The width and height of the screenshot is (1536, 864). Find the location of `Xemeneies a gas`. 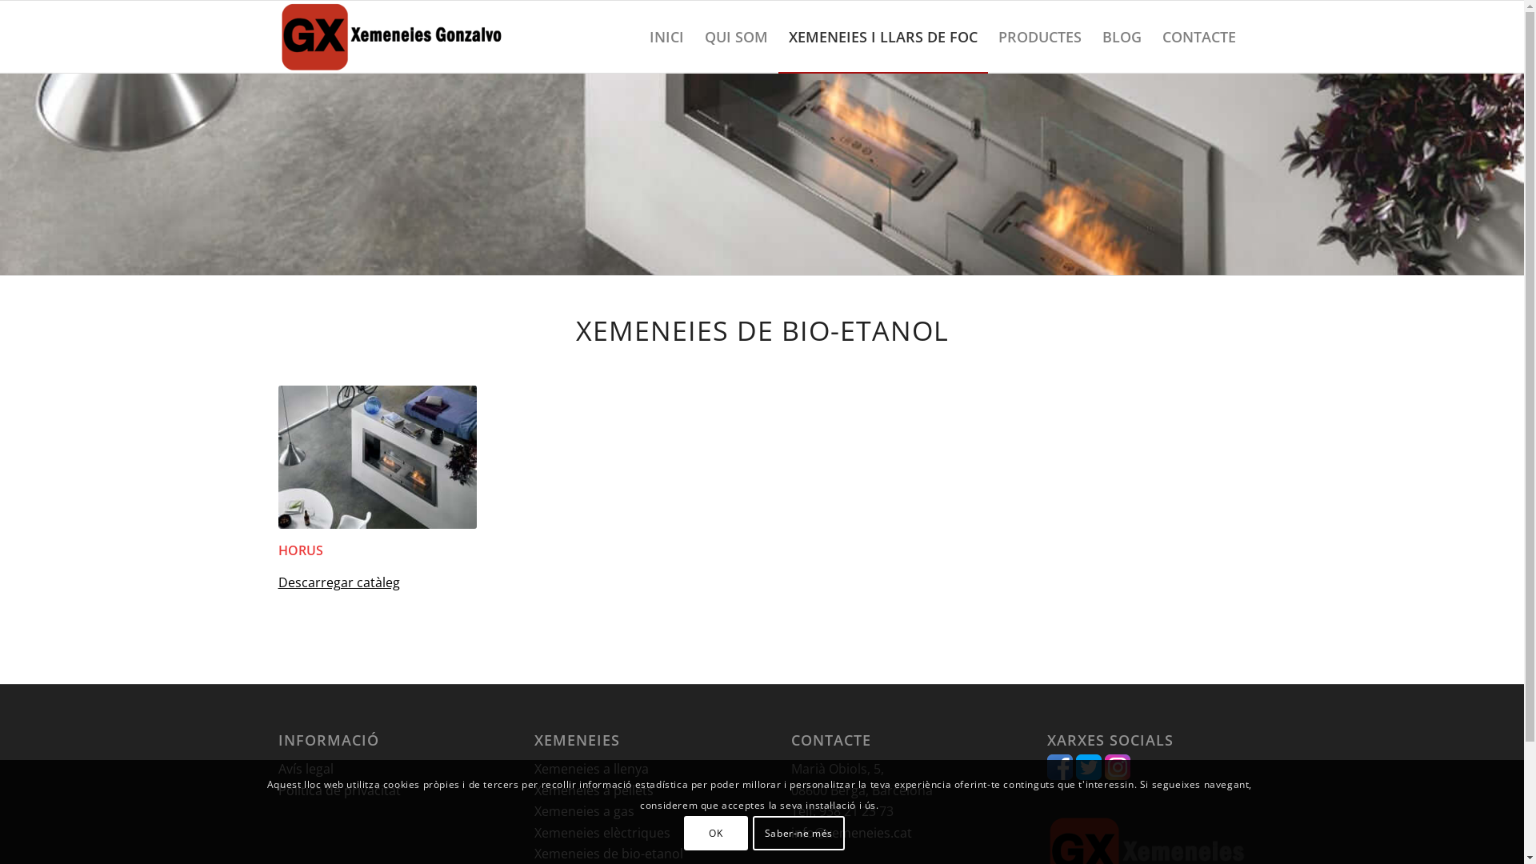

Xemeneies a gas is located at coordinates (584, 811).